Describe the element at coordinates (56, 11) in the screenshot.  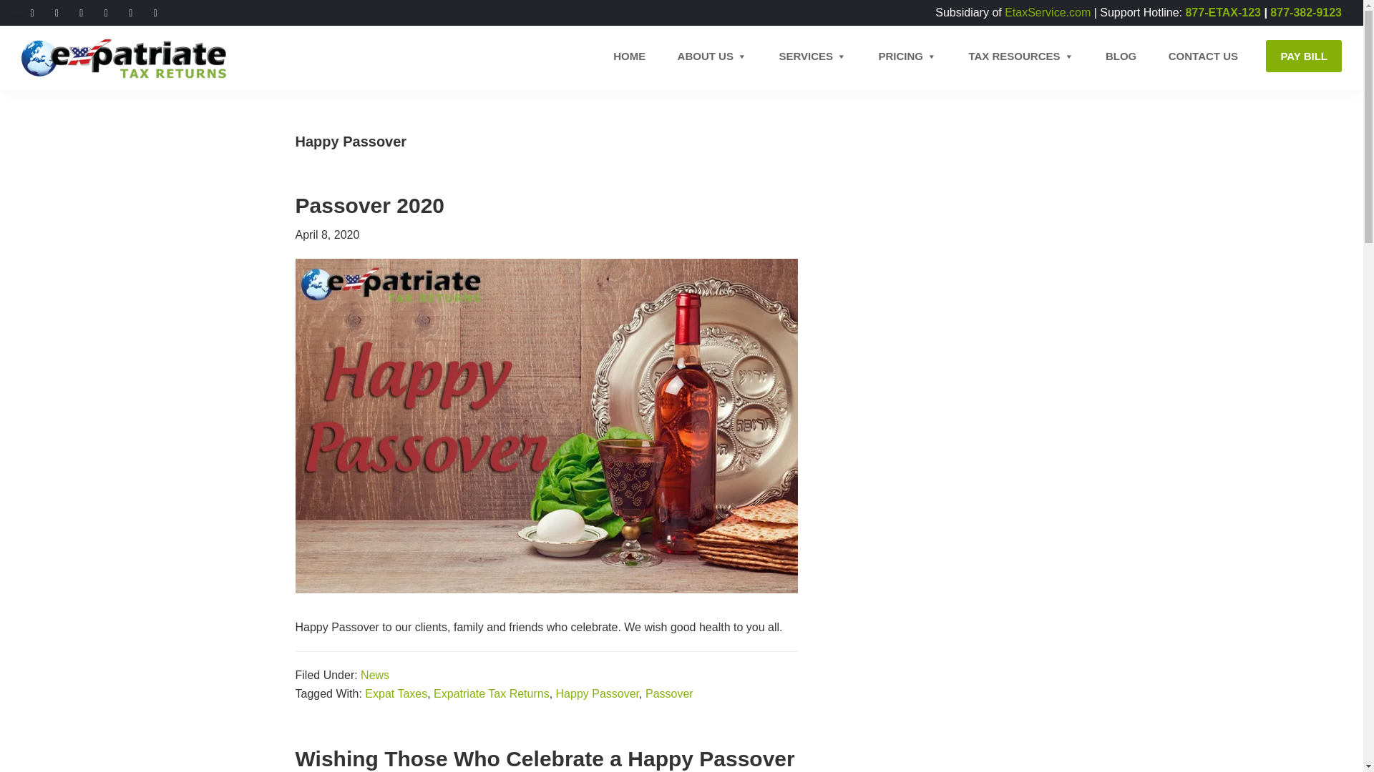
I see `Twitter` at that location.